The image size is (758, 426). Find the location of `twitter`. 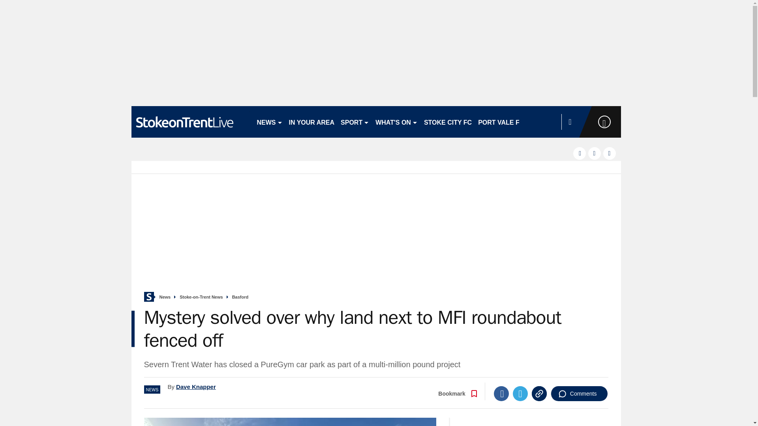

twitter is located at coordinates (595, 153).